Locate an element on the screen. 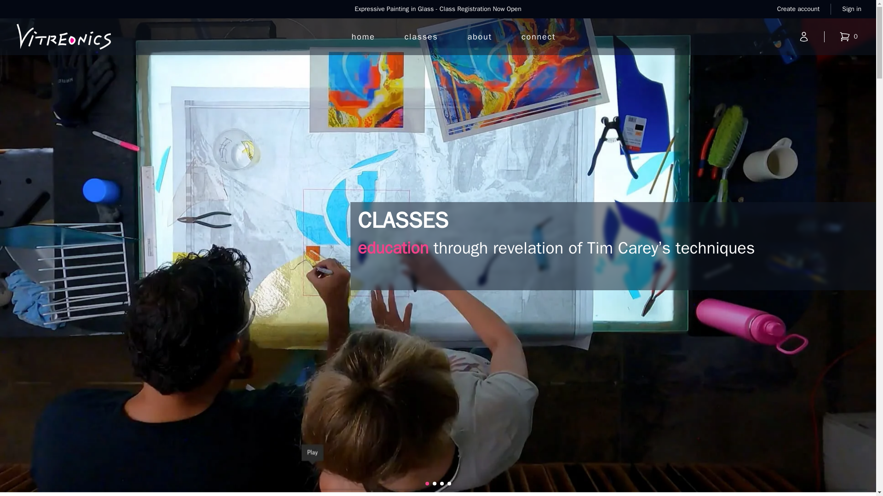 This screenshot has width=883, height=496. connect is located at coordinates (538, 37).